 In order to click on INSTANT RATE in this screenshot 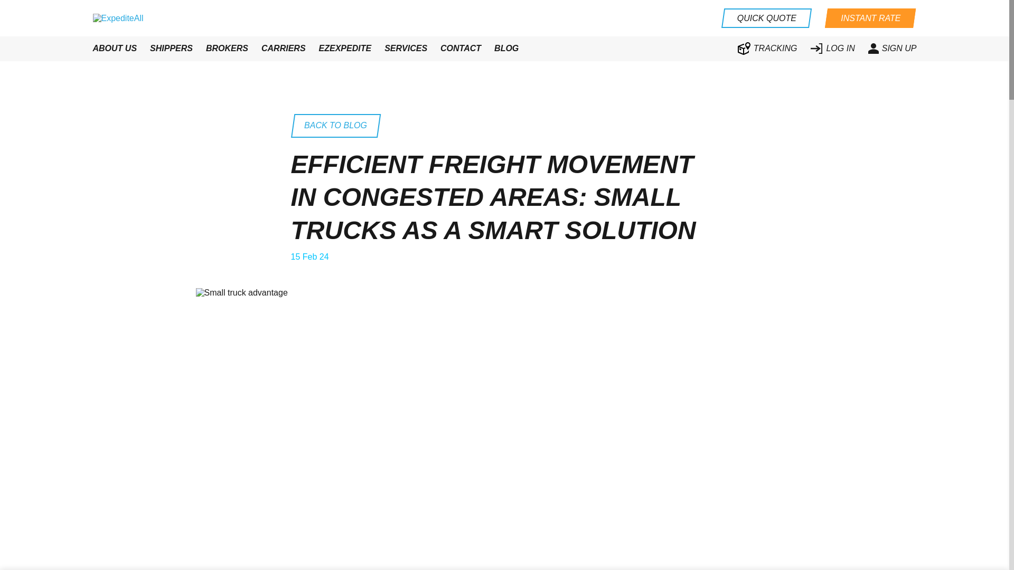, I will do `click(870, 18)`.